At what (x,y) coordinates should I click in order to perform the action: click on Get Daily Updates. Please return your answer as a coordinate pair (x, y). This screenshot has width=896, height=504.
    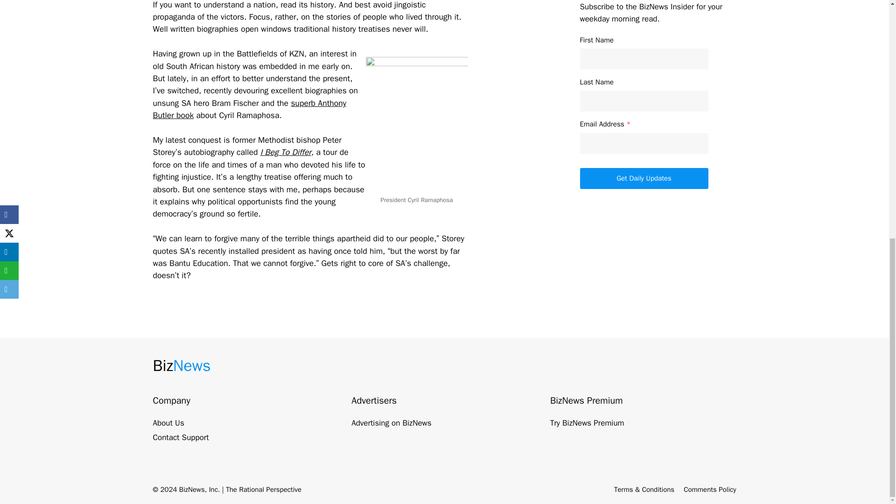
    Looking at the image, I should click on (644, 178).